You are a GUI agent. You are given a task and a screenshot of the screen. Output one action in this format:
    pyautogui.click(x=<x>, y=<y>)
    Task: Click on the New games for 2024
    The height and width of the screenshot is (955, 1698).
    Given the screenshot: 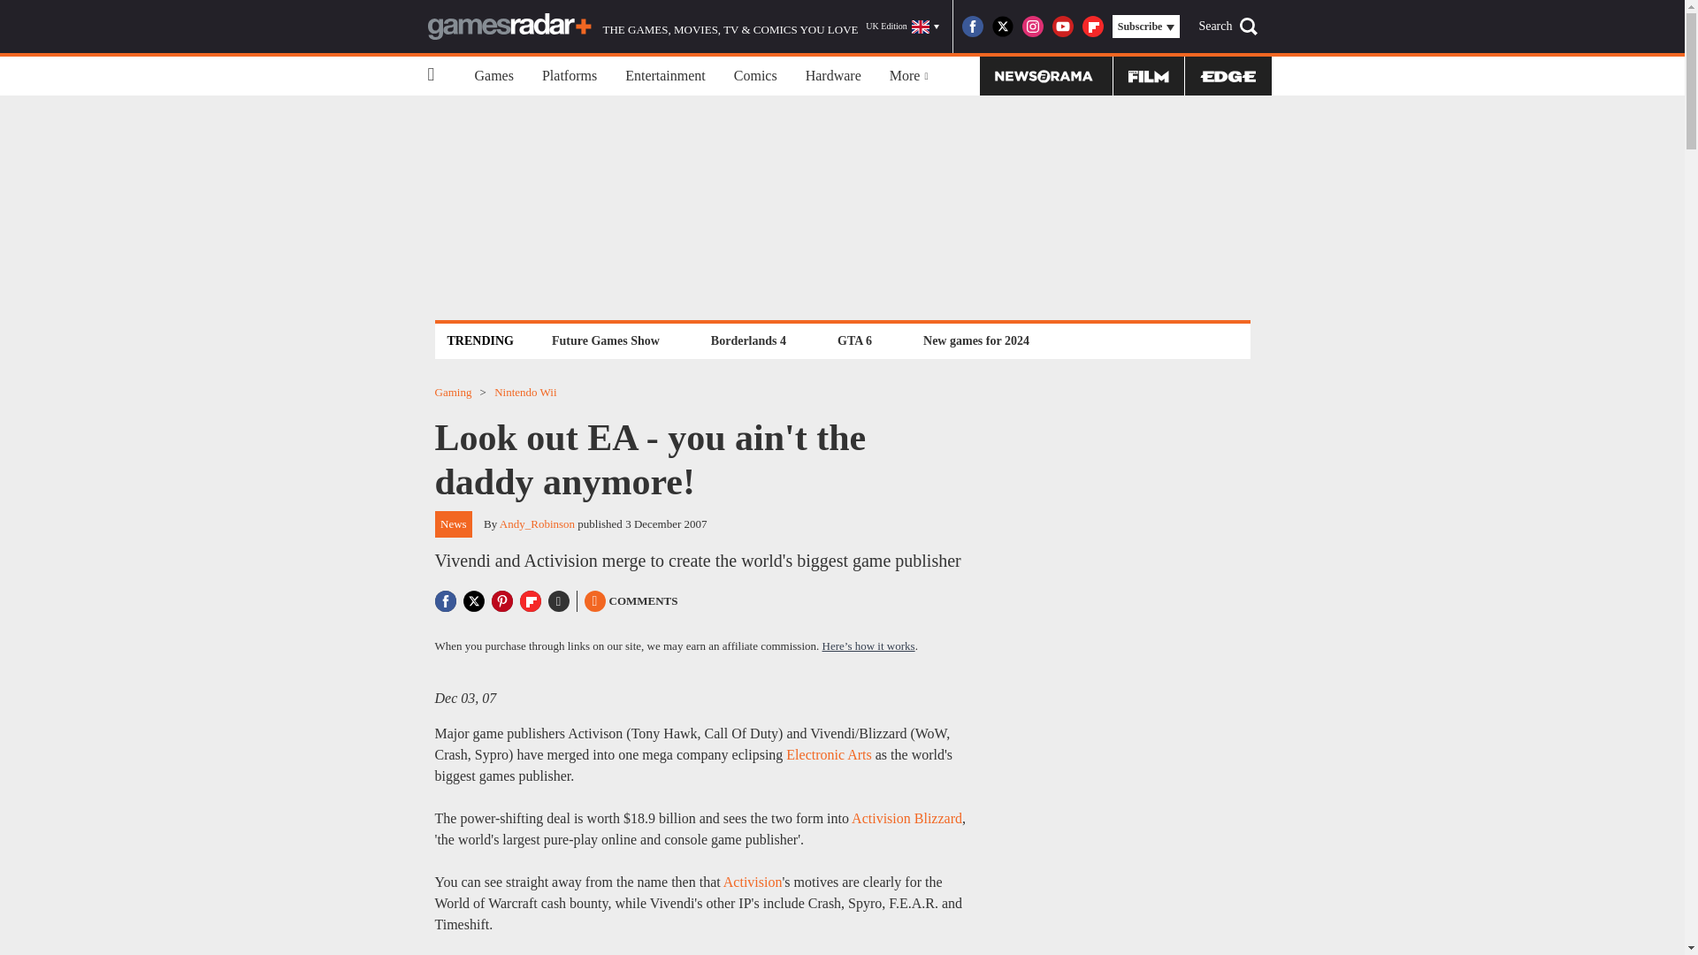 What is the action you would take?
    pyautogui.click(x=976, y=340)
    